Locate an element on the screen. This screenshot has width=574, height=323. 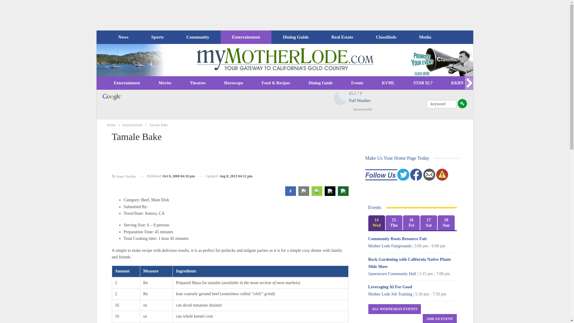
Add An Event is located at coordinates (439, 318).